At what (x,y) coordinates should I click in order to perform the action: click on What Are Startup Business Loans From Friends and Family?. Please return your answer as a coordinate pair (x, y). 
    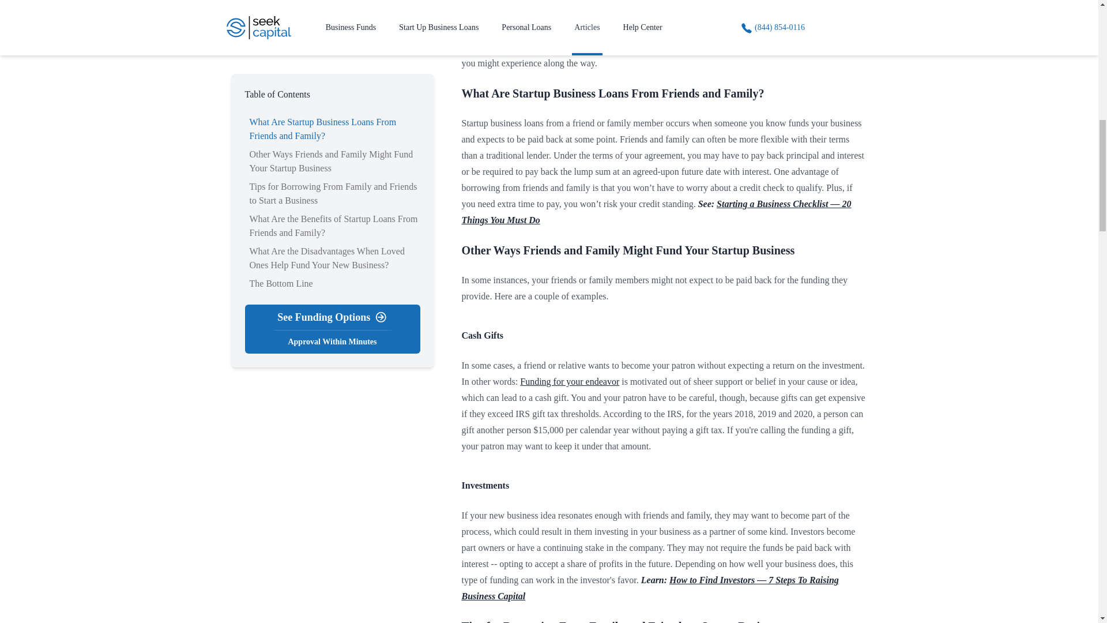
    Looking at the image, I should click on (612, 93).